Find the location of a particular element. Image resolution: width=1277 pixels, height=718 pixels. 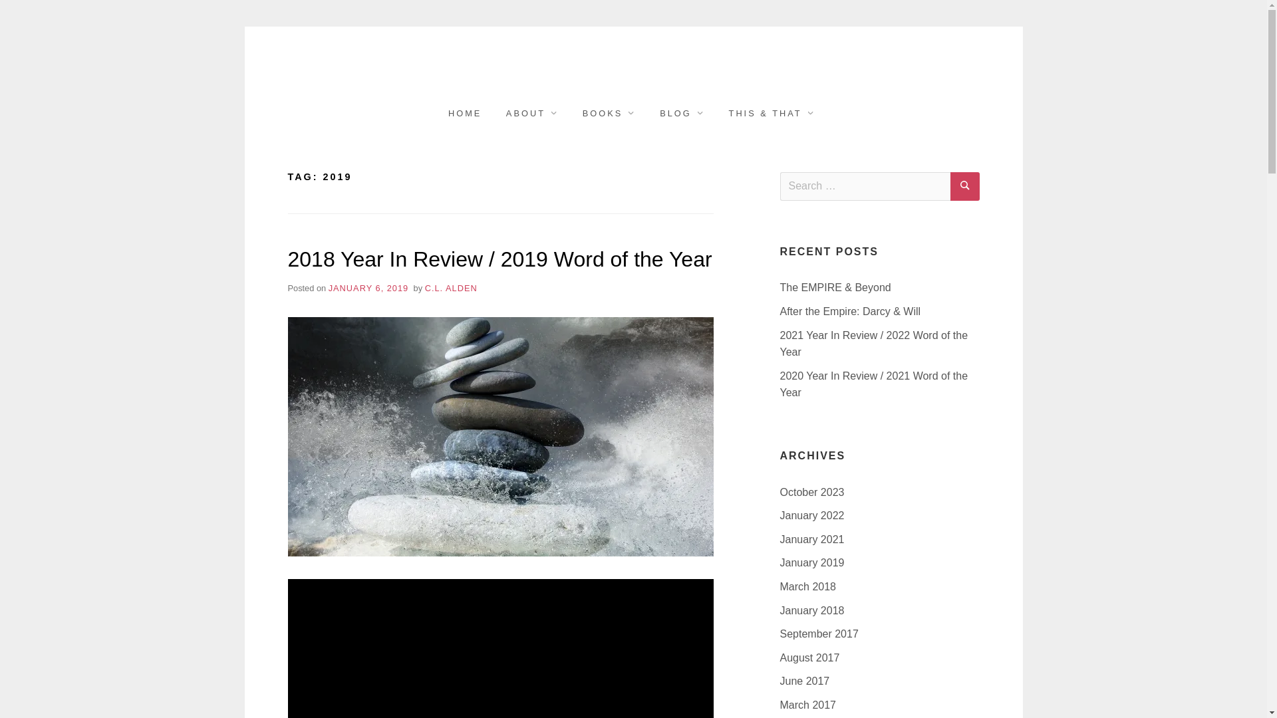

BOOKS is located at coordinates (609, 113).